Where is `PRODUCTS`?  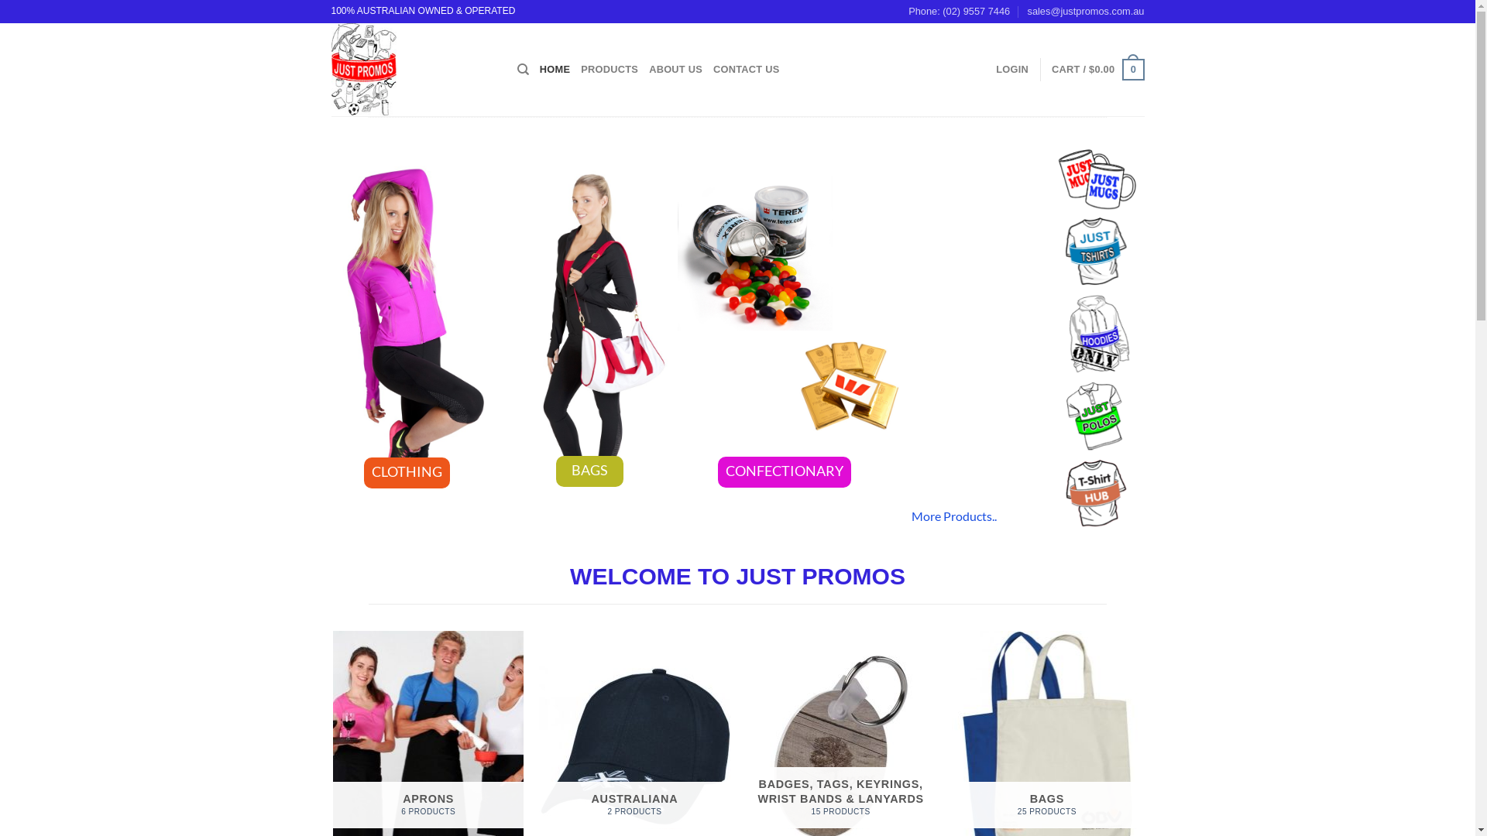 PRODUCTS is located at coordinates (610, 70).